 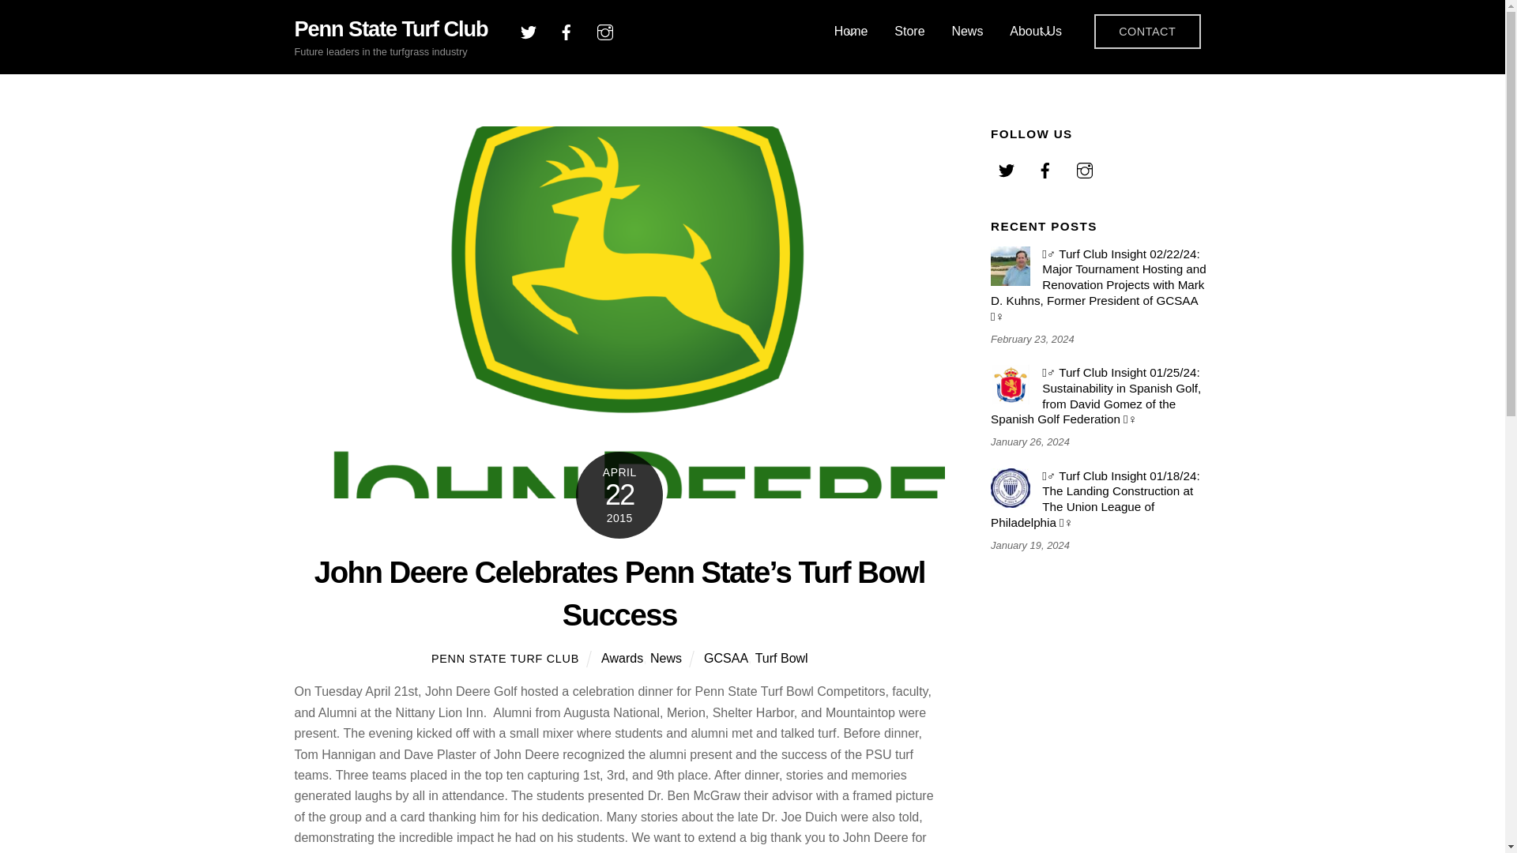 I want to click on Awards, so click(x=851, y=32).